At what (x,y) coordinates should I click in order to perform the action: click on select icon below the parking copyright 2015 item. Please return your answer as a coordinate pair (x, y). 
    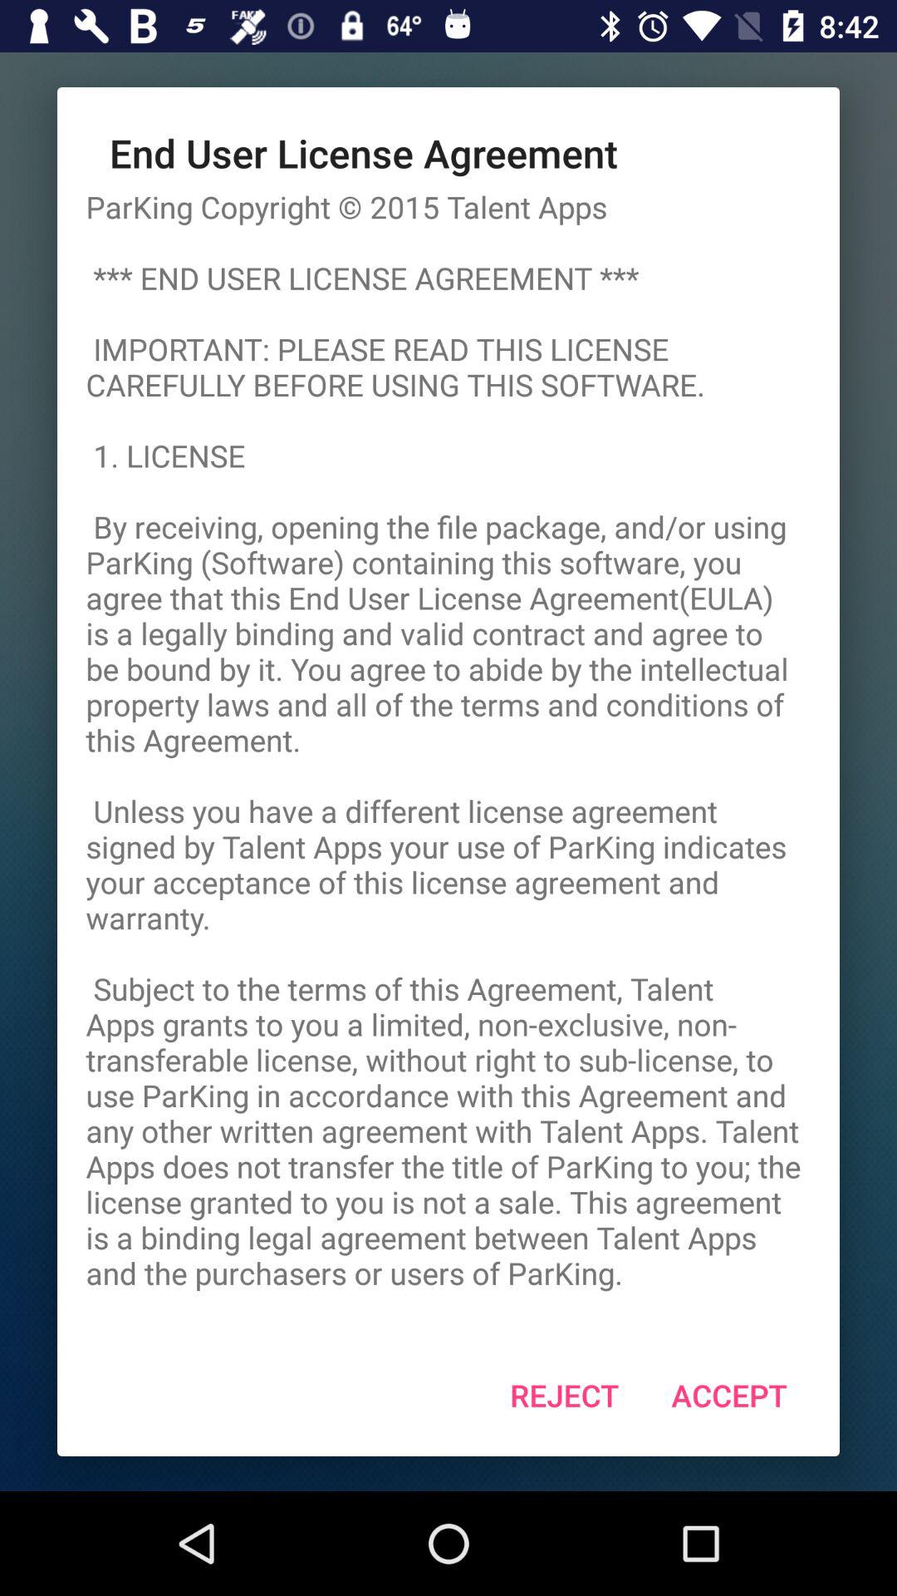
    Looking at the image, I should click on (729, 1395).